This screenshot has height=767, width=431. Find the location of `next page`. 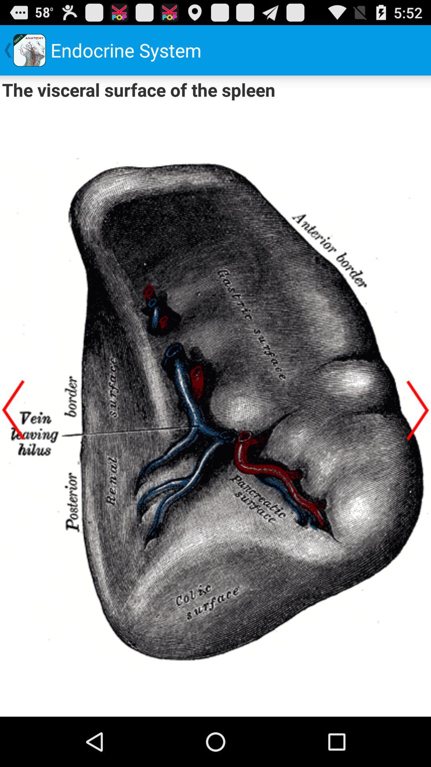

next page is located at coordinates (418, 410).